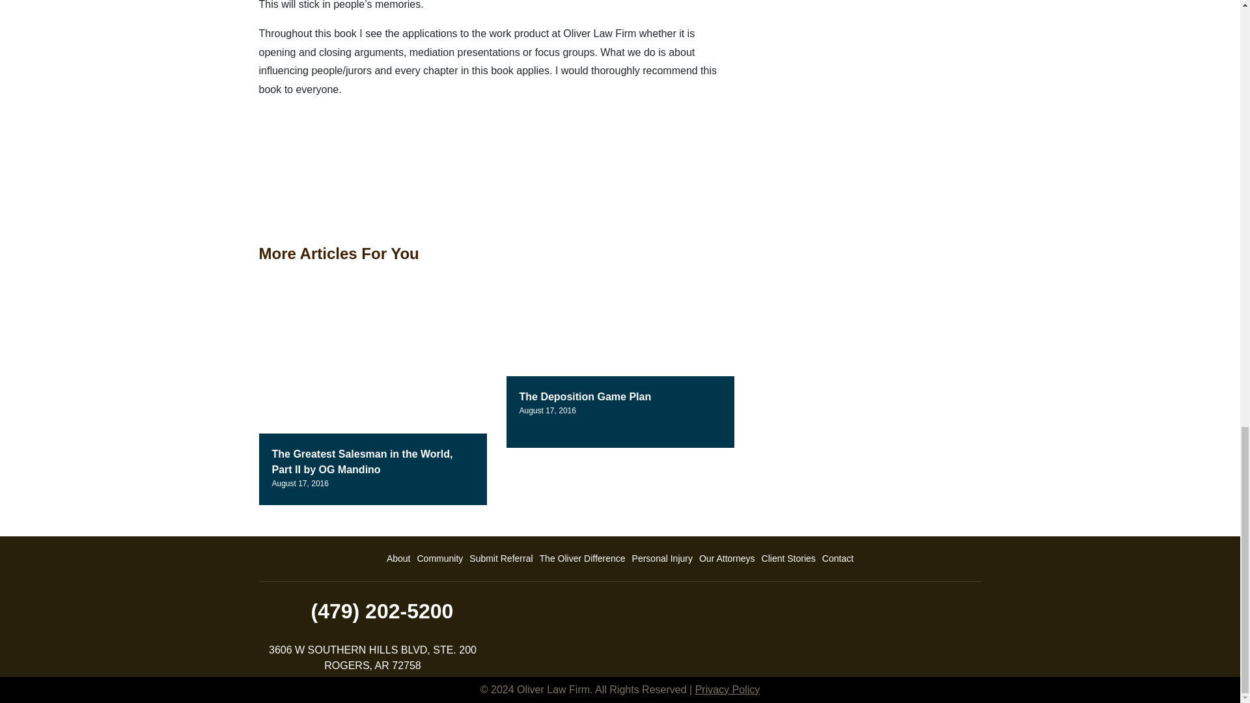 The height and width of the screenshot is (703, 1250). What do you see at coordinates (440, 558) in the screenshot?
I see `Community` at bounding box center [440, 558].